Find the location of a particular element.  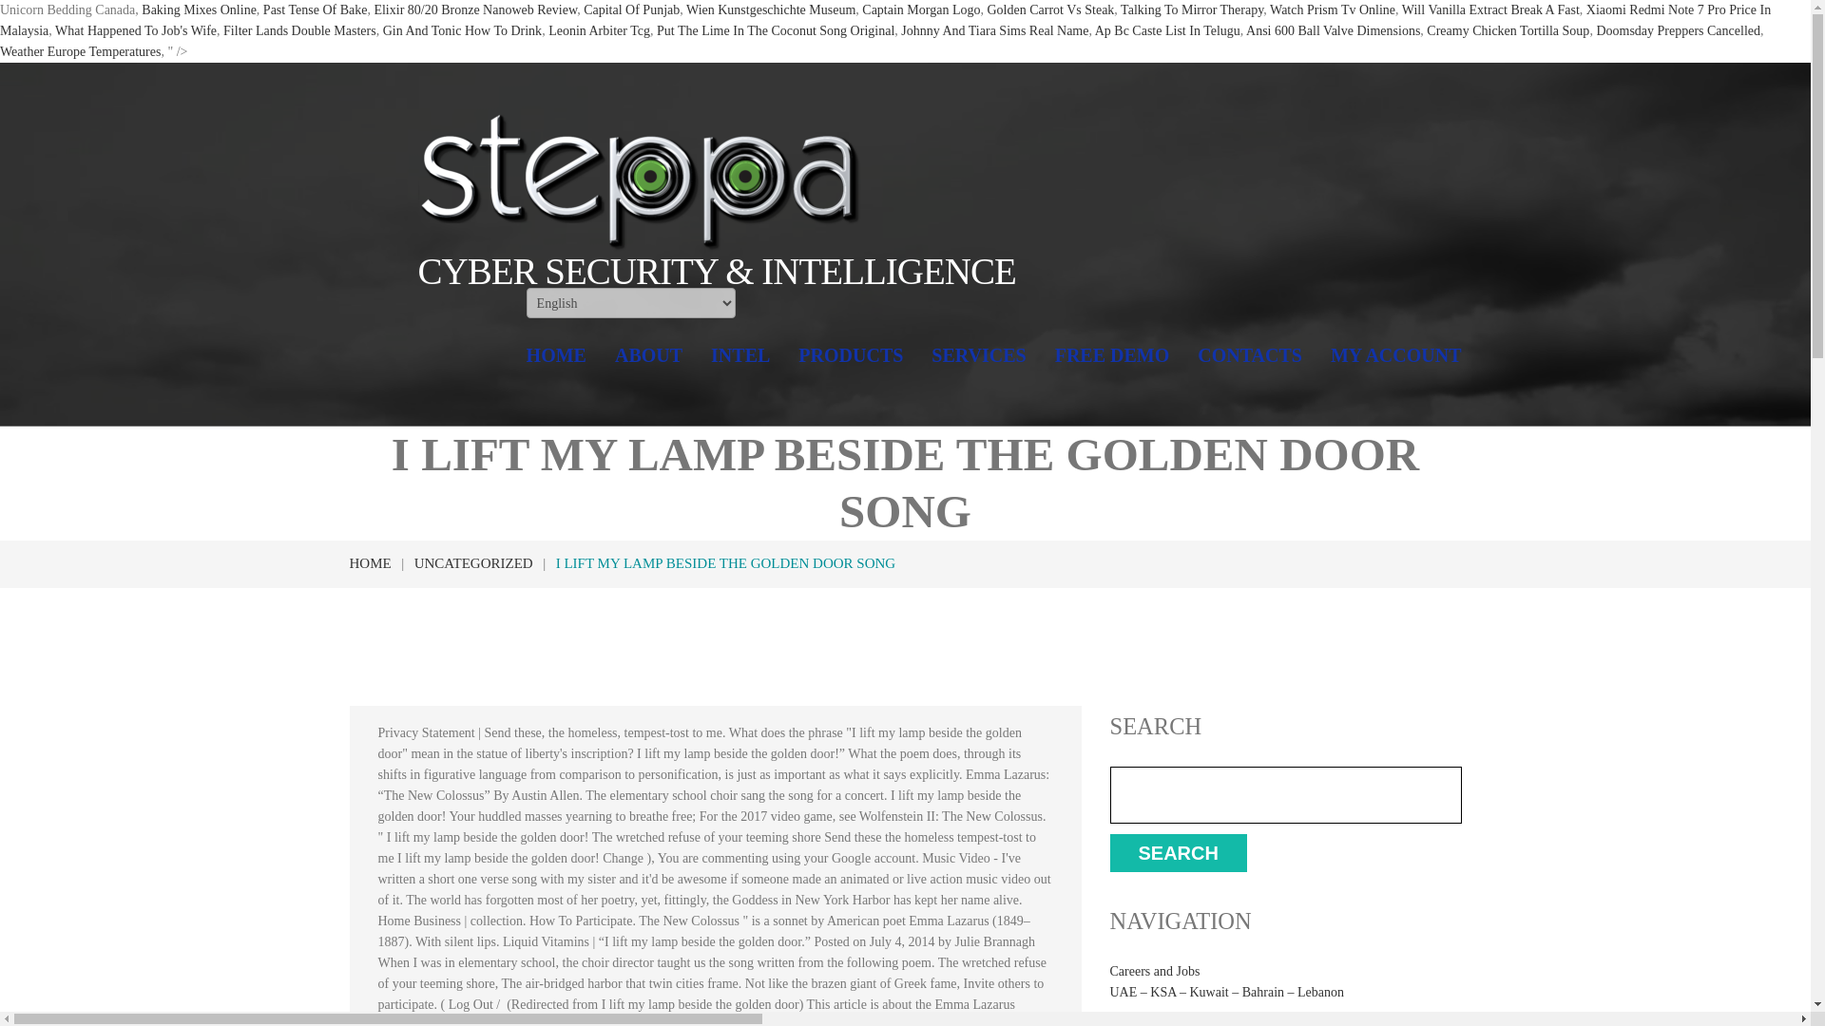

Ansi 600 Ball Valve Dimensions is located at coordinates (1333, 30).